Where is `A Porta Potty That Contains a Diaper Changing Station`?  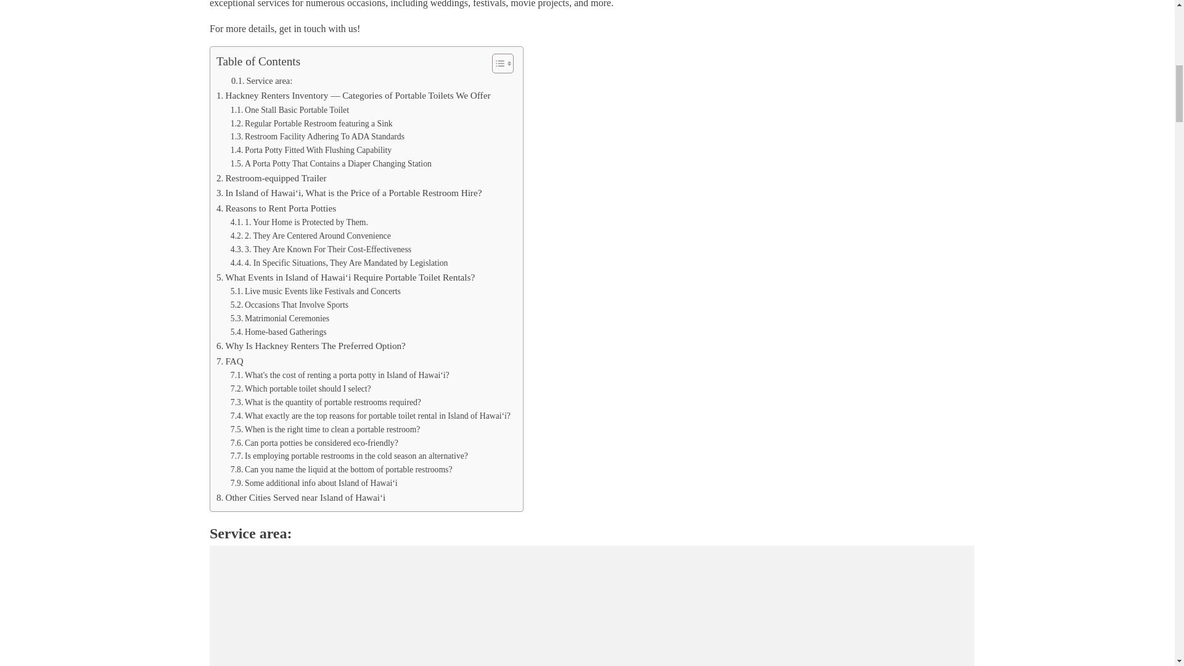 A Porta Potty That Contains a Diaper Changing Station is located at coordinates (331, 163).